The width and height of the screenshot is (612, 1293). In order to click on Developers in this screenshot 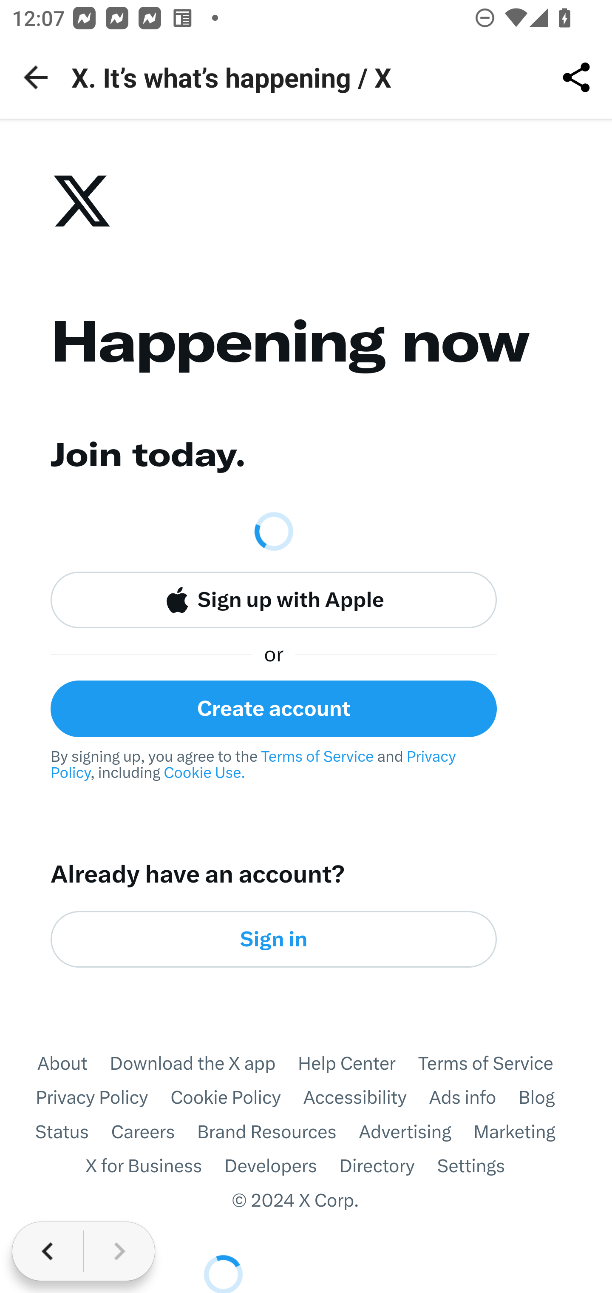, I will do `click(281, 1167)`.